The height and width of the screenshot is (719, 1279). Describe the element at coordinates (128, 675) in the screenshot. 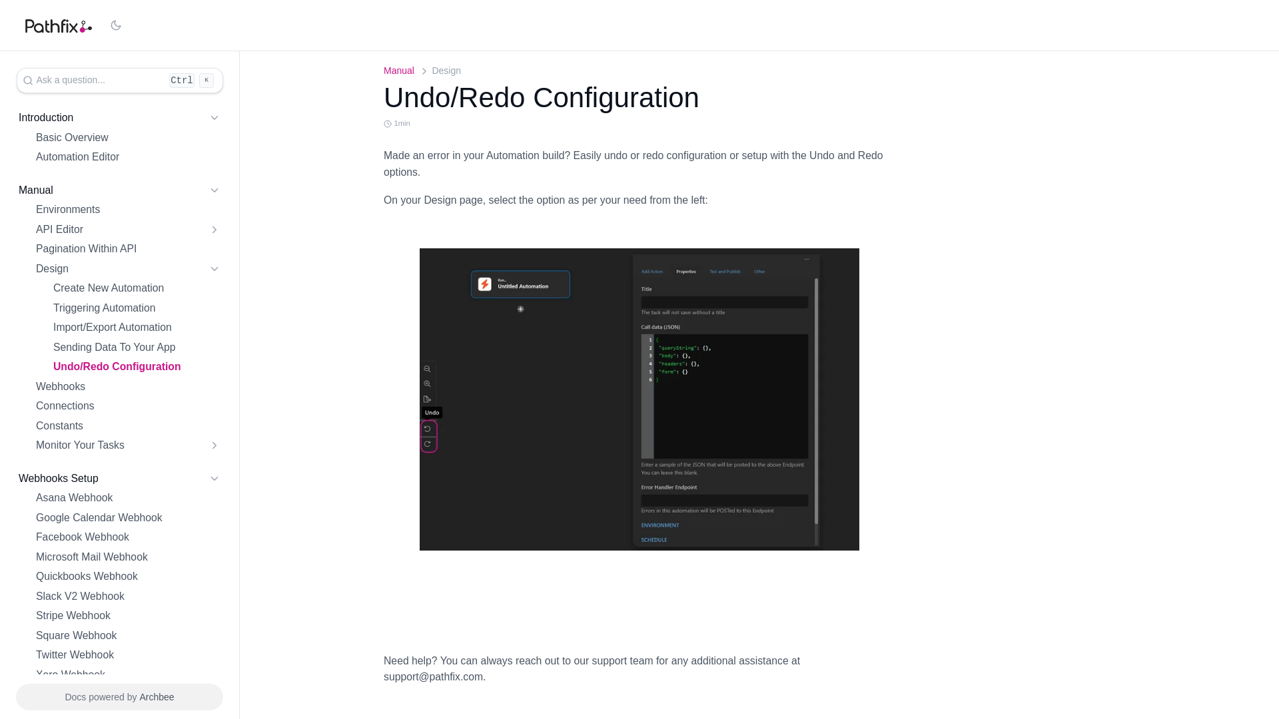

I see `Xero Webhook` at that location.